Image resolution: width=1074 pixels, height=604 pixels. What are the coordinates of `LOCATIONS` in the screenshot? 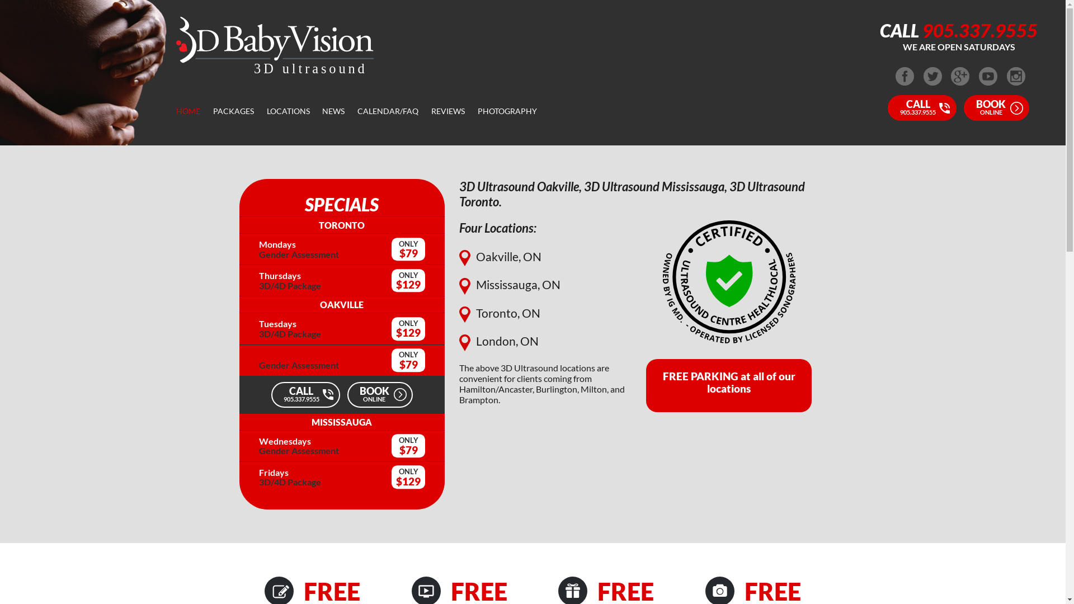 It's located at (289, 111).